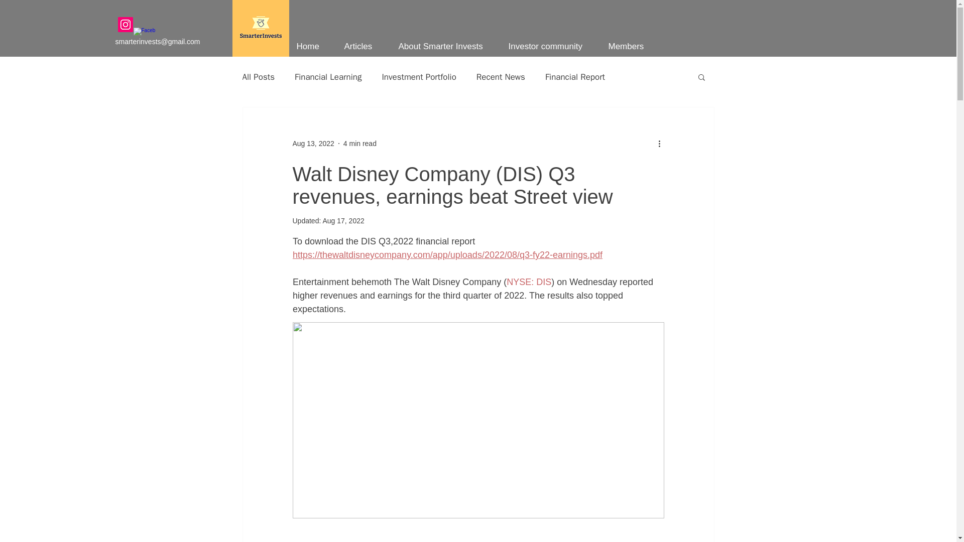 This screenshot has height=542, width=964. Describe the element at coordinates (328, 77) in the screenshot. I see `Financial Learning` at that location.